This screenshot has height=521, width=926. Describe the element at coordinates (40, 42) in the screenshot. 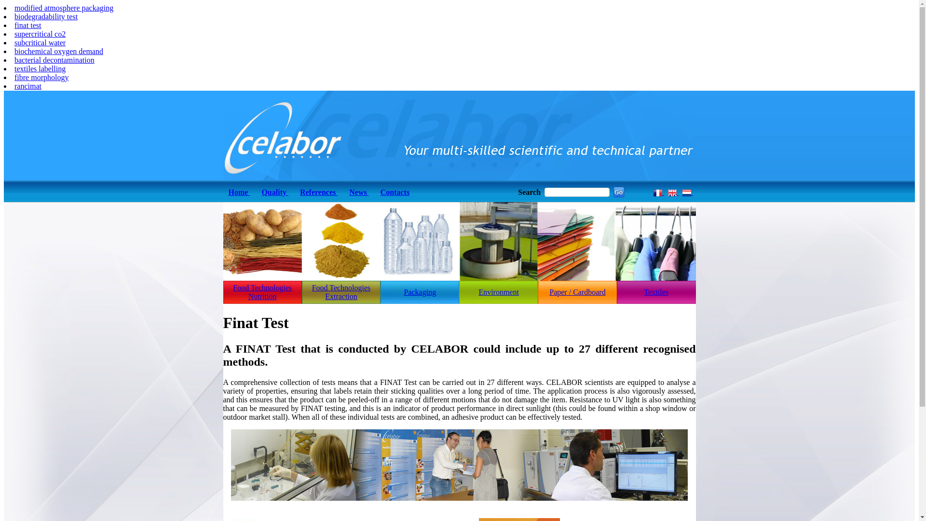

I see `subcritical water` at that location.